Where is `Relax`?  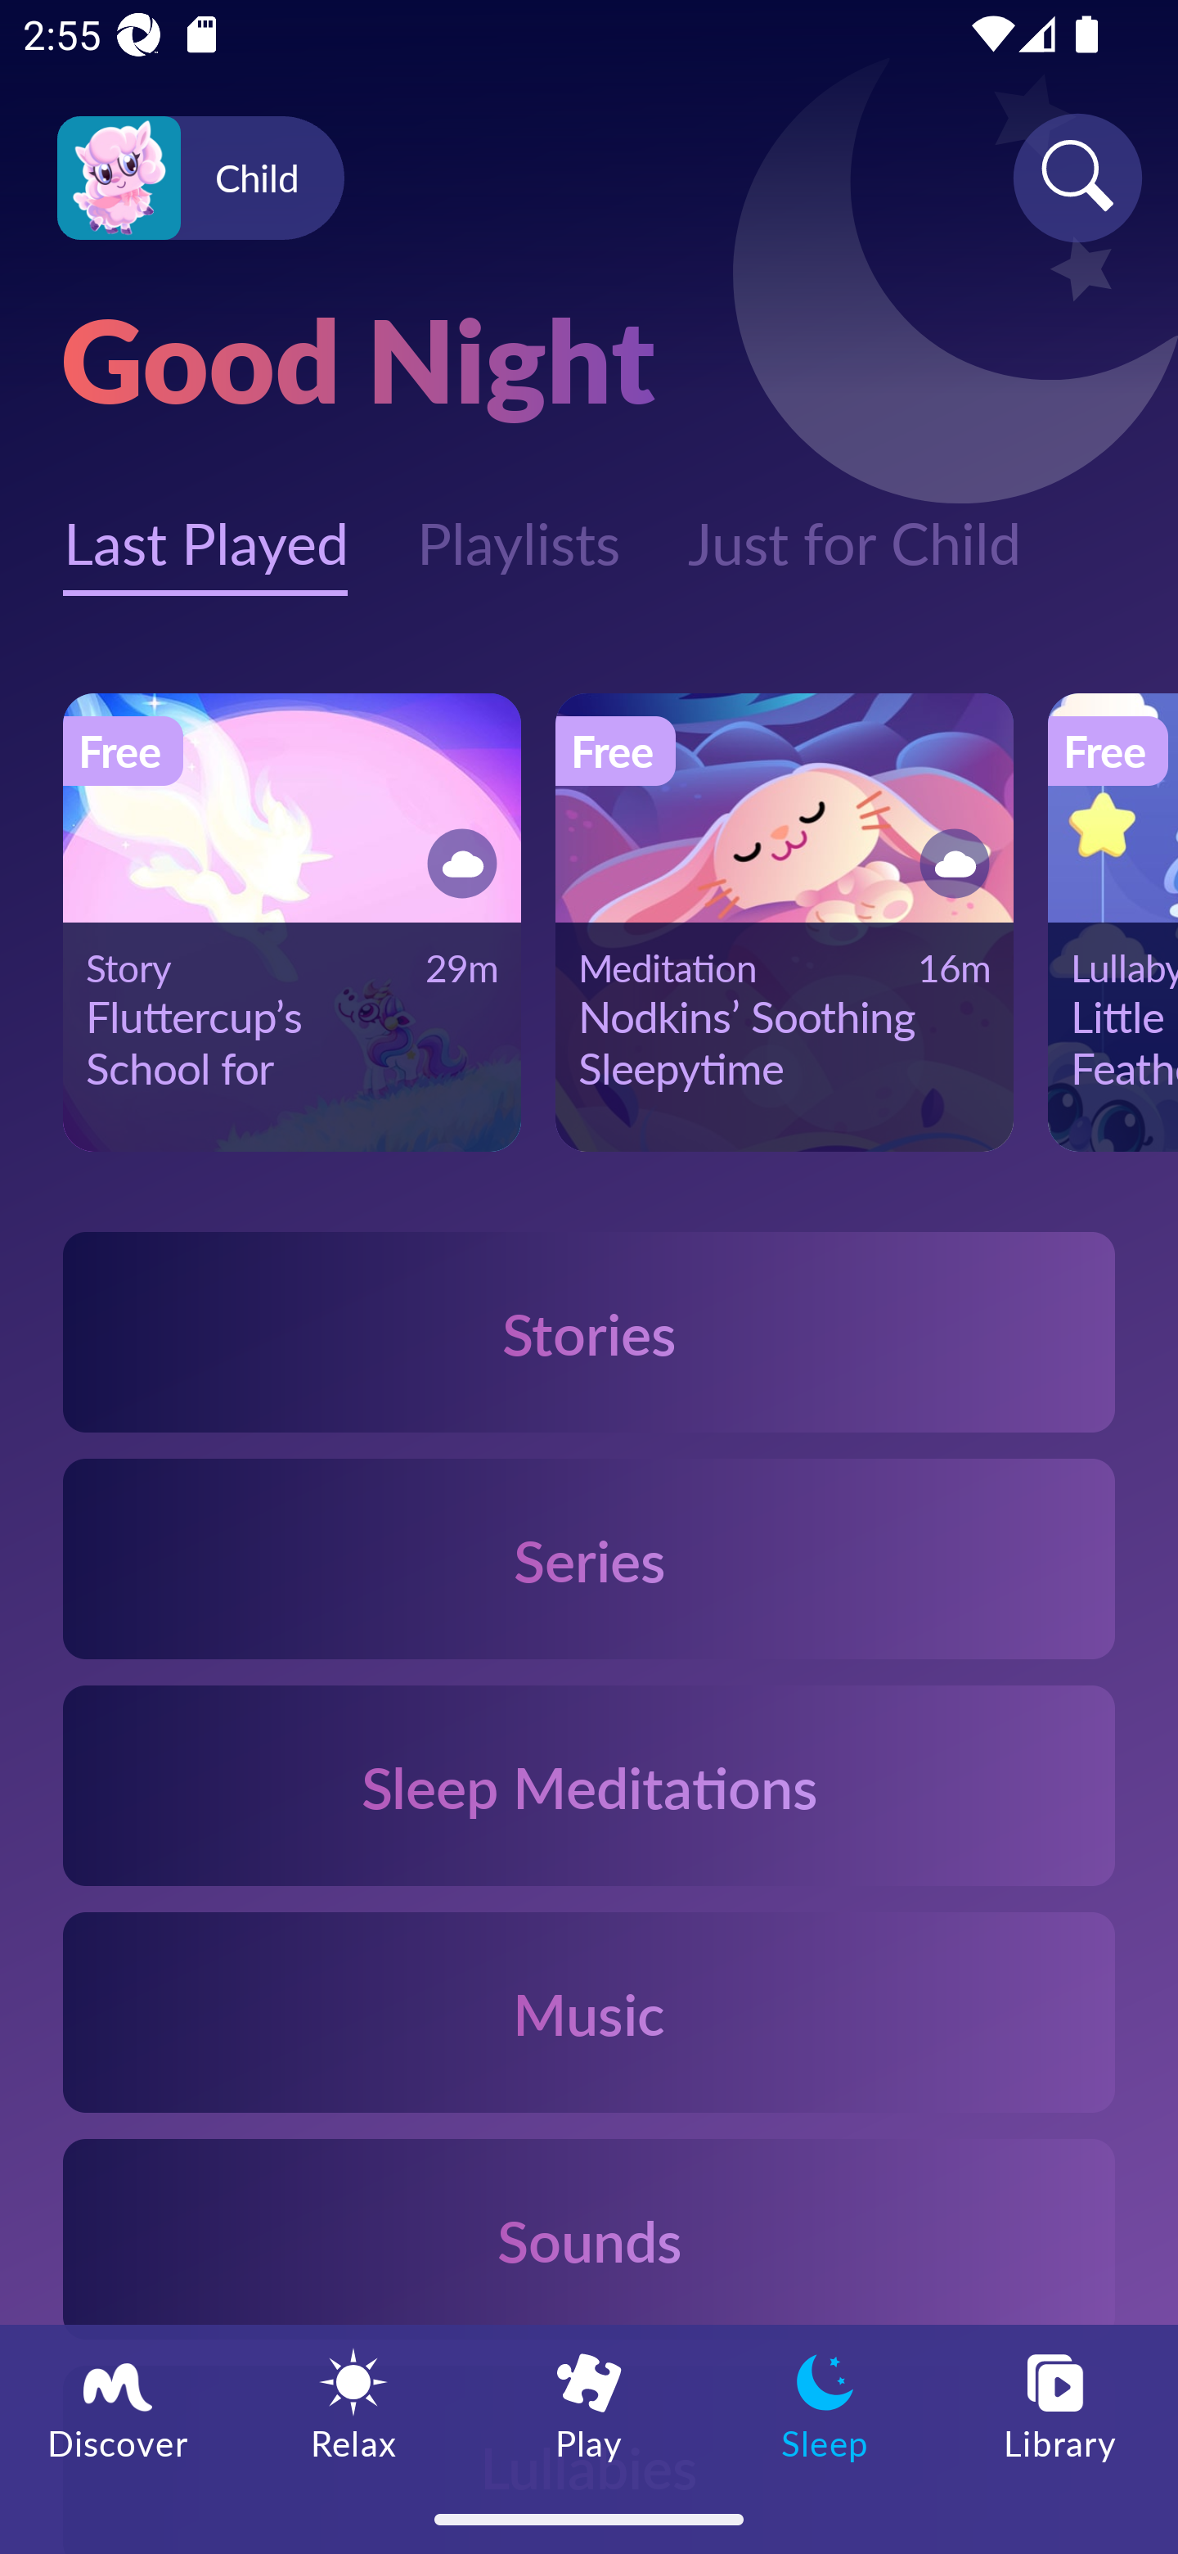 Relax is located at coordinates (353, 2404).